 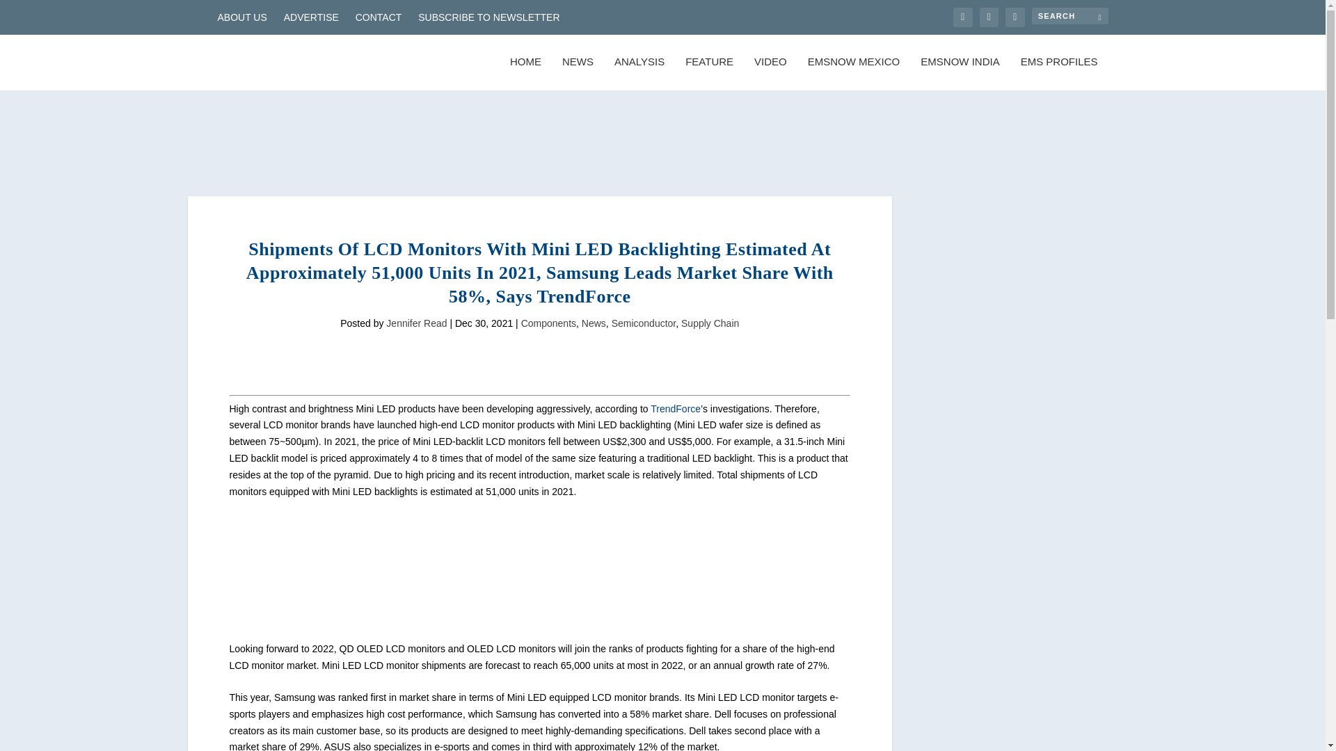 What do you see at coordinates (770, 73) in the screenshot?
I see `VIDEO` at bounding box center [770, 73].